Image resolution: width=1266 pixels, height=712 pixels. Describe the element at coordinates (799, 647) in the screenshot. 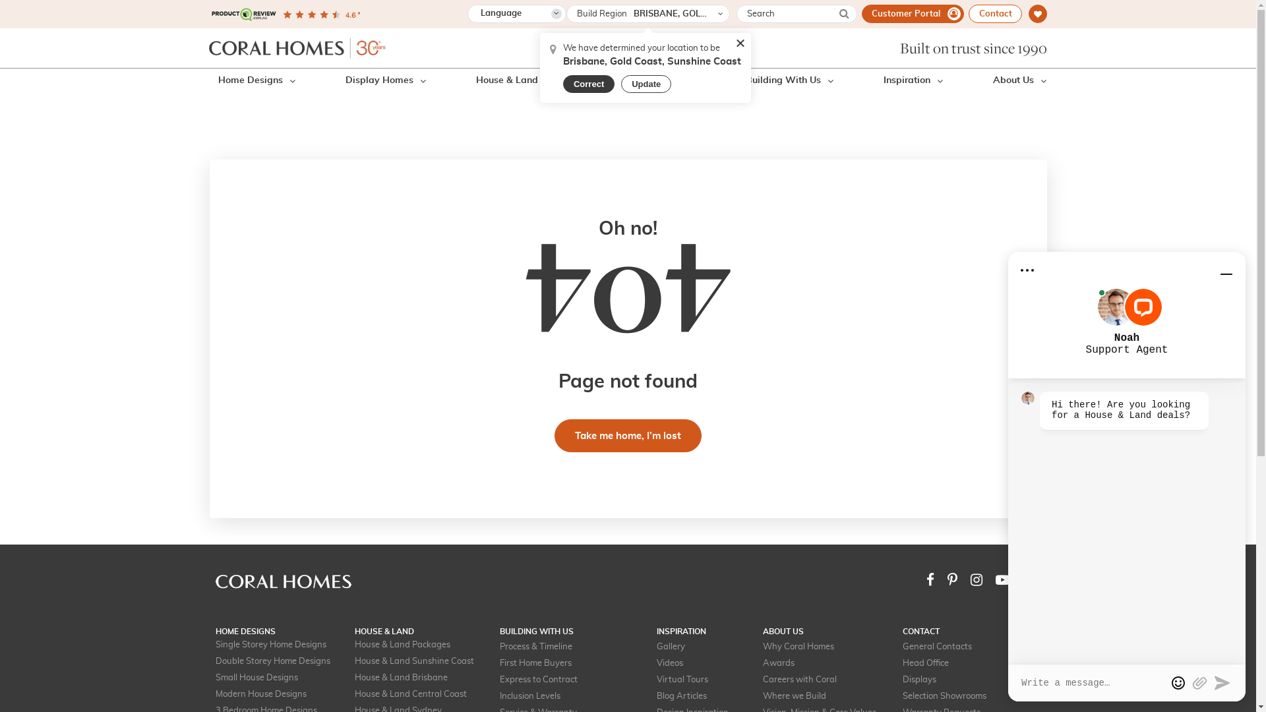

I see `Why Coral Homes` at that location.